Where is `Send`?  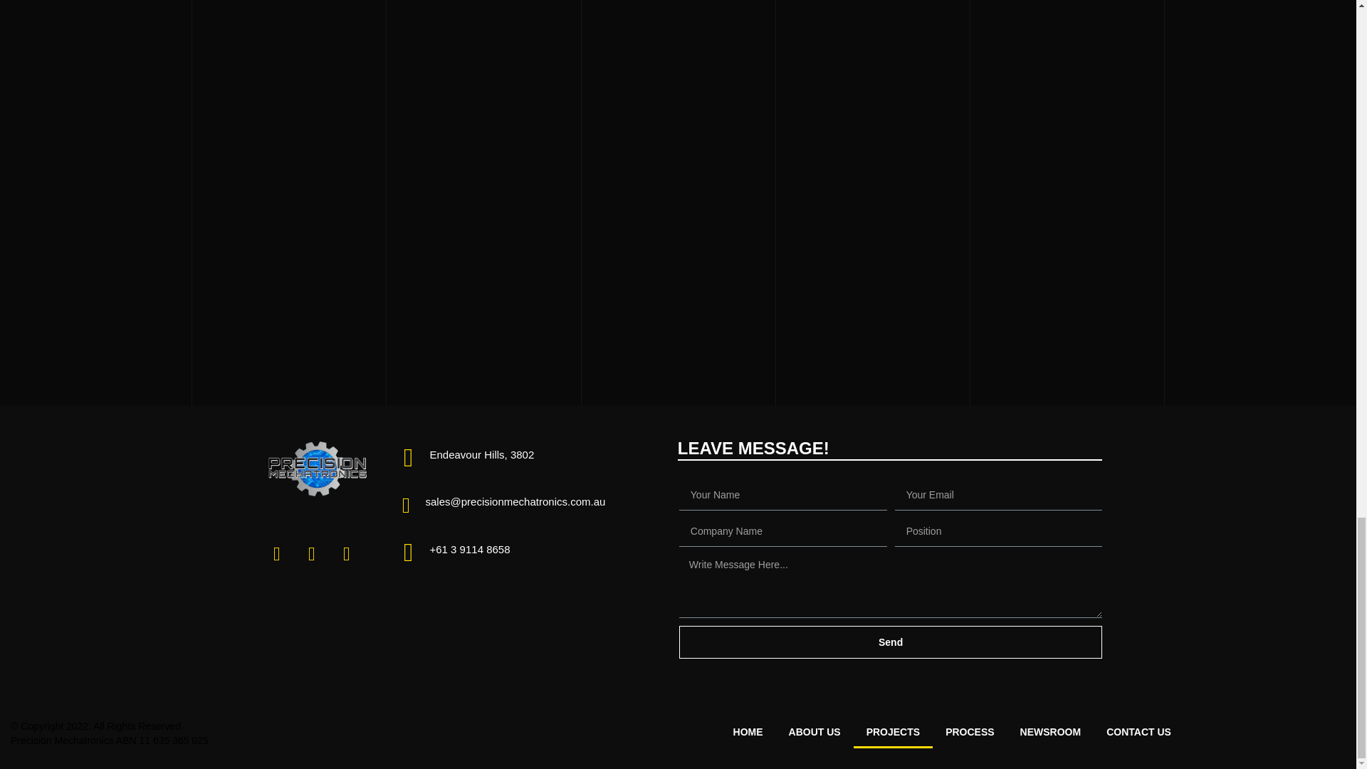 Send is located at coordinates (891, 642).